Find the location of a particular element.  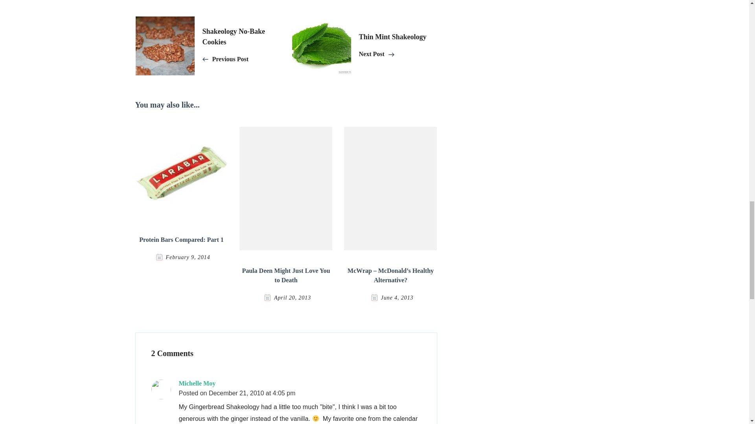

Protein Bars Compared: Part 1 is located at coordinates (181, 239).